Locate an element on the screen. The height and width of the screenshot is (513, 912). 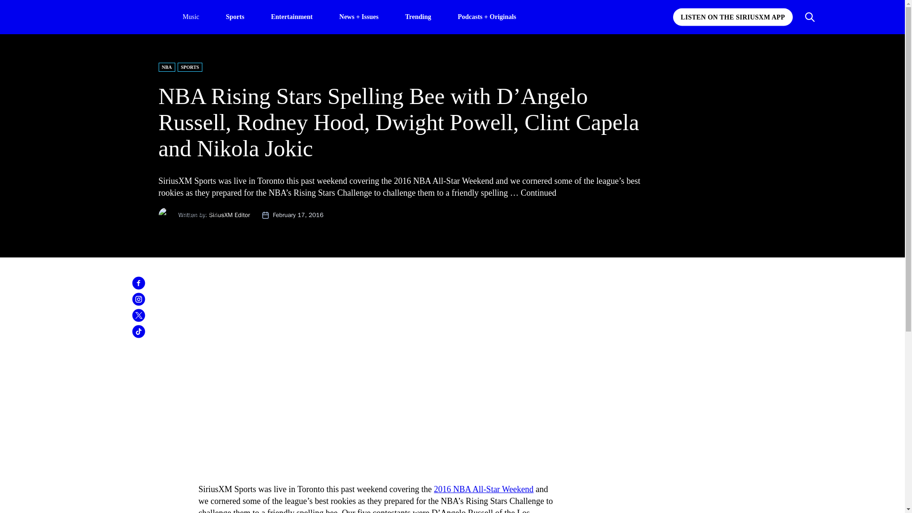
Continued is located at coordinates (539, 193).